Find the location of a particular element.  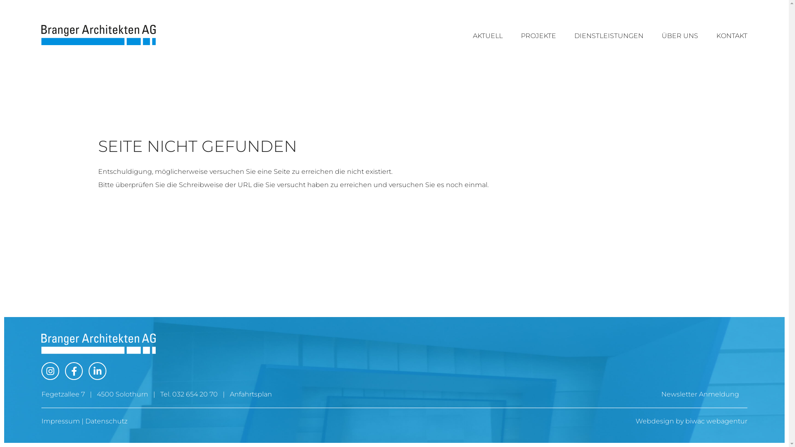

Datenschutz is located at coordinates (106, 421).